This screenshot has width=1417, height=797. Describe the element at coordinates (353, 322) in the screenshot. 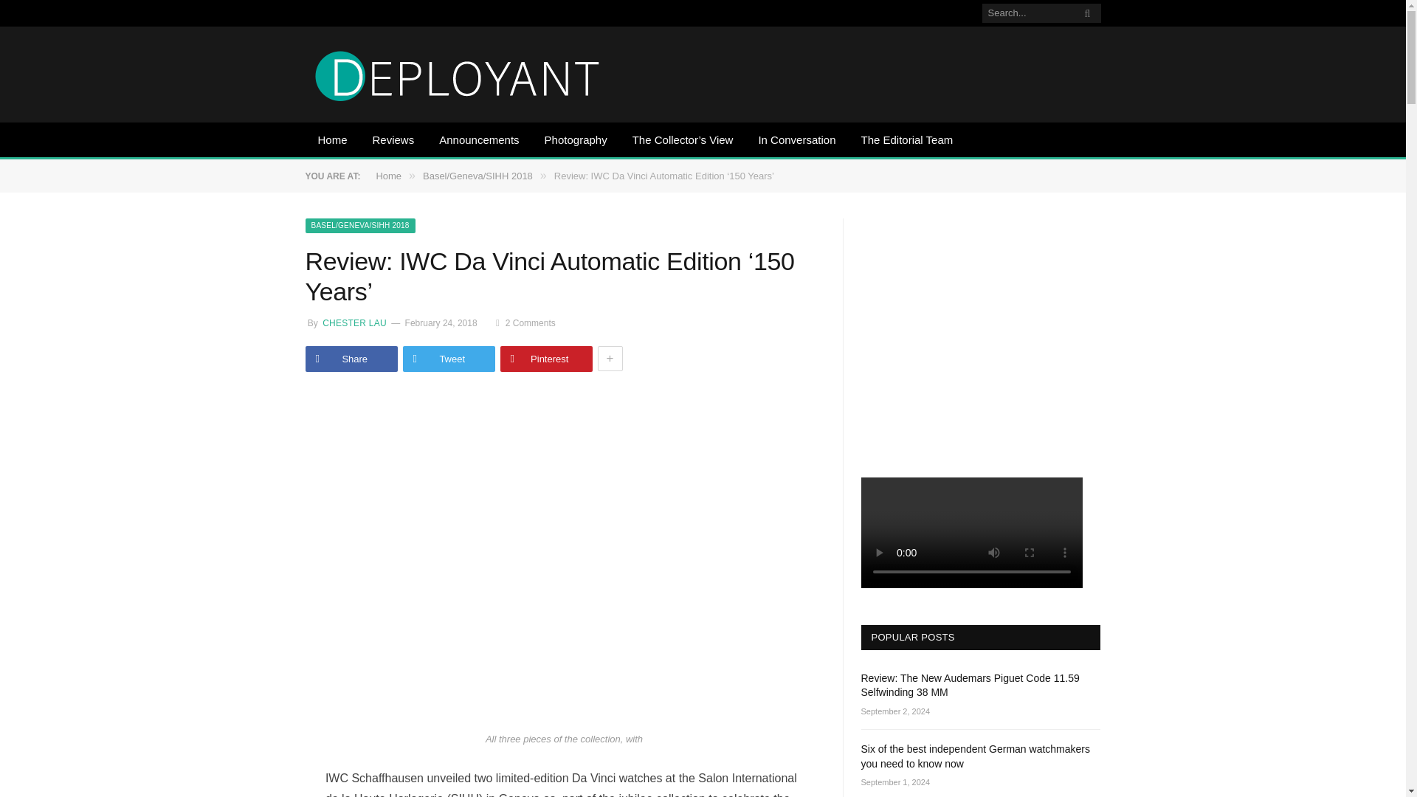

I see `CHESTER LAU` at that location.